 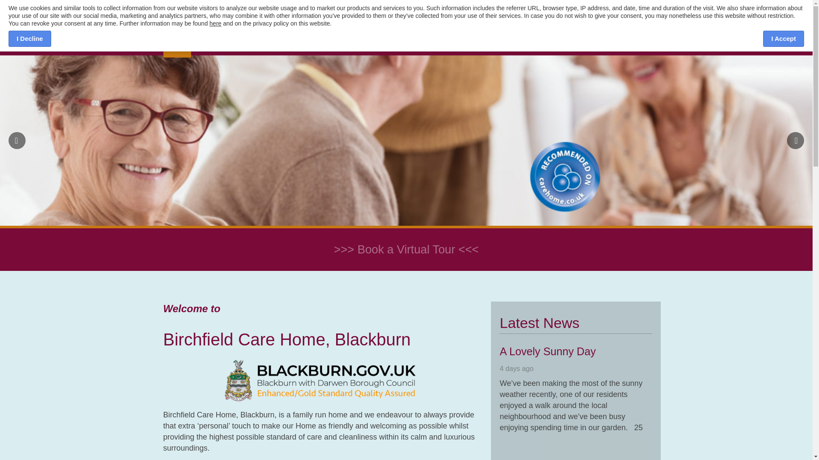 What do you see at coordinates (177, 47) in the screenshot?
I see `Home` at bounding box center [177, 47].